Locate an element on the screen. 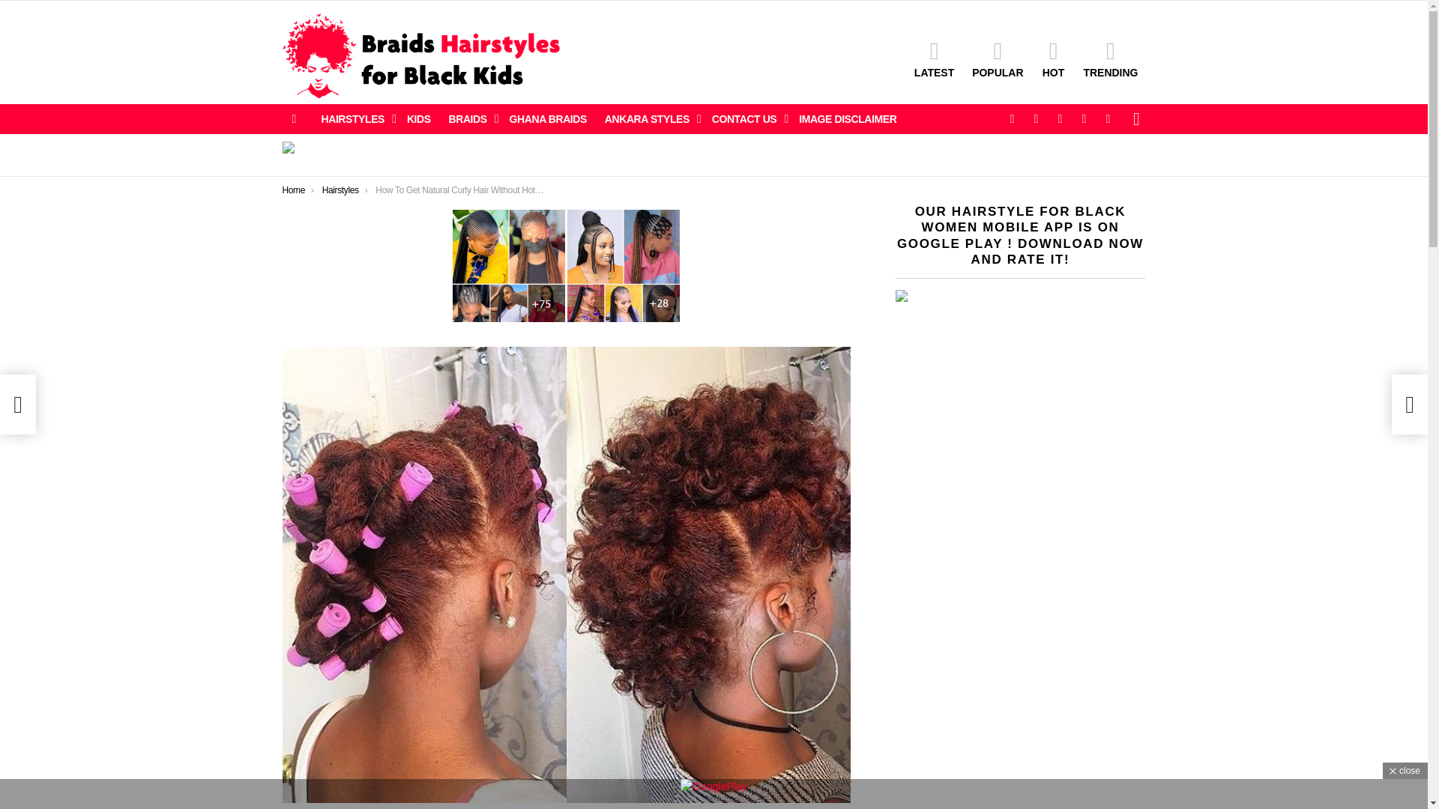  Menu is located at coordinates (294, 118).